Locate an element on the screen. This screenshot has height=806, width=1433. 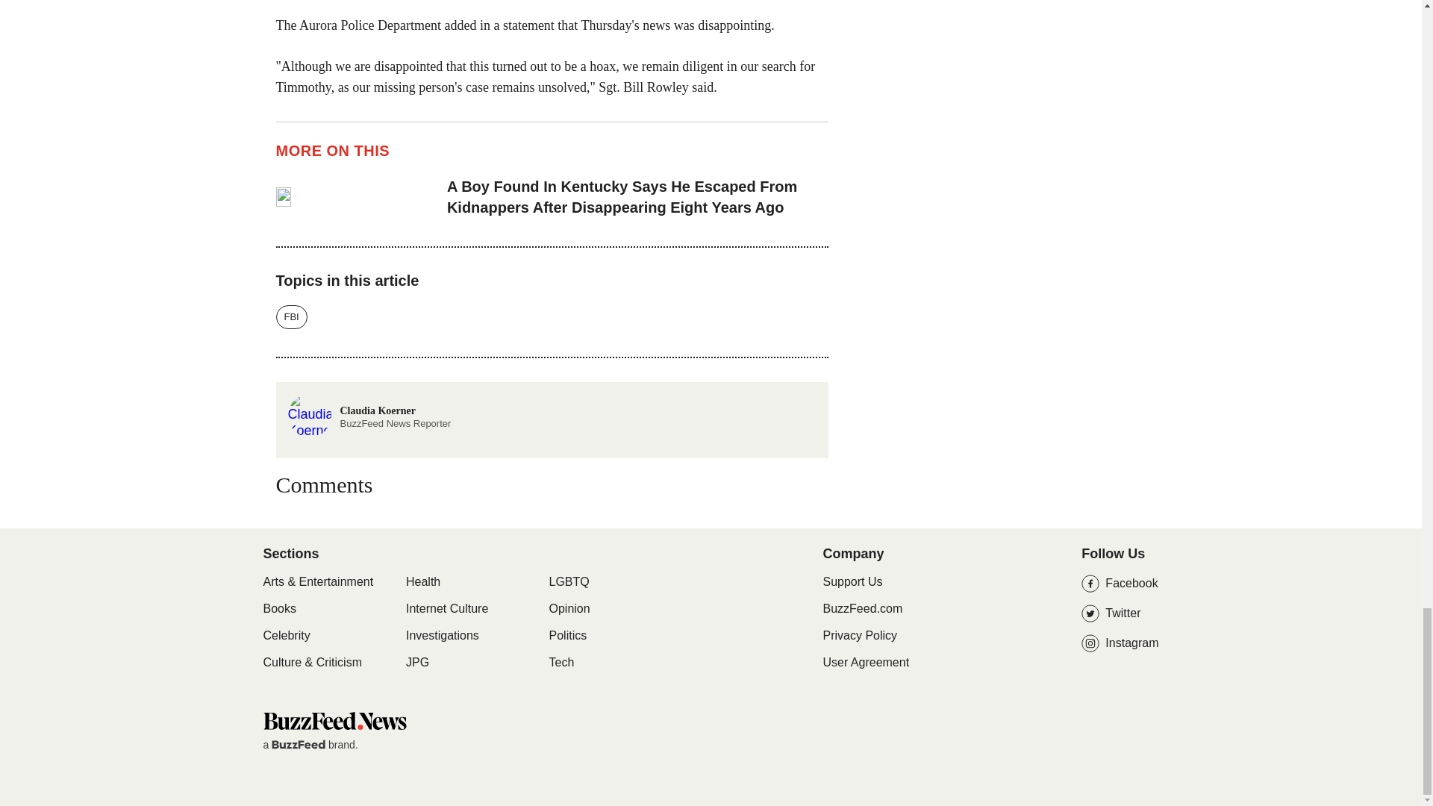
Celebrity is located at coordinates (285, 636).